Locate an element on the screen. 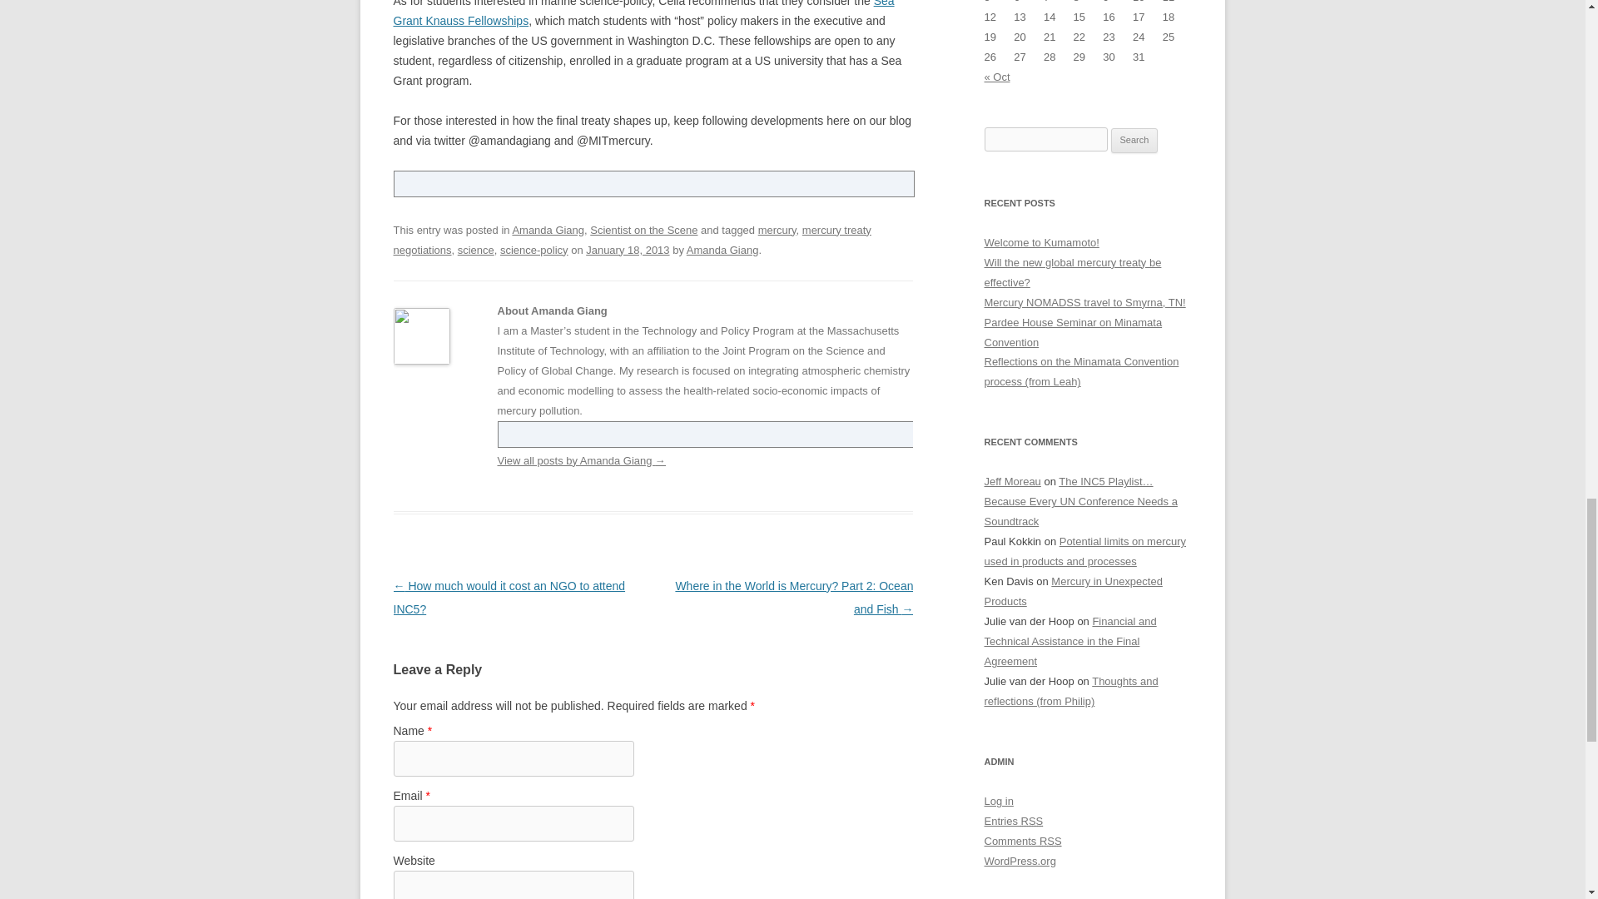  mercury treaty negotiations is located at coordinates (632, 240).